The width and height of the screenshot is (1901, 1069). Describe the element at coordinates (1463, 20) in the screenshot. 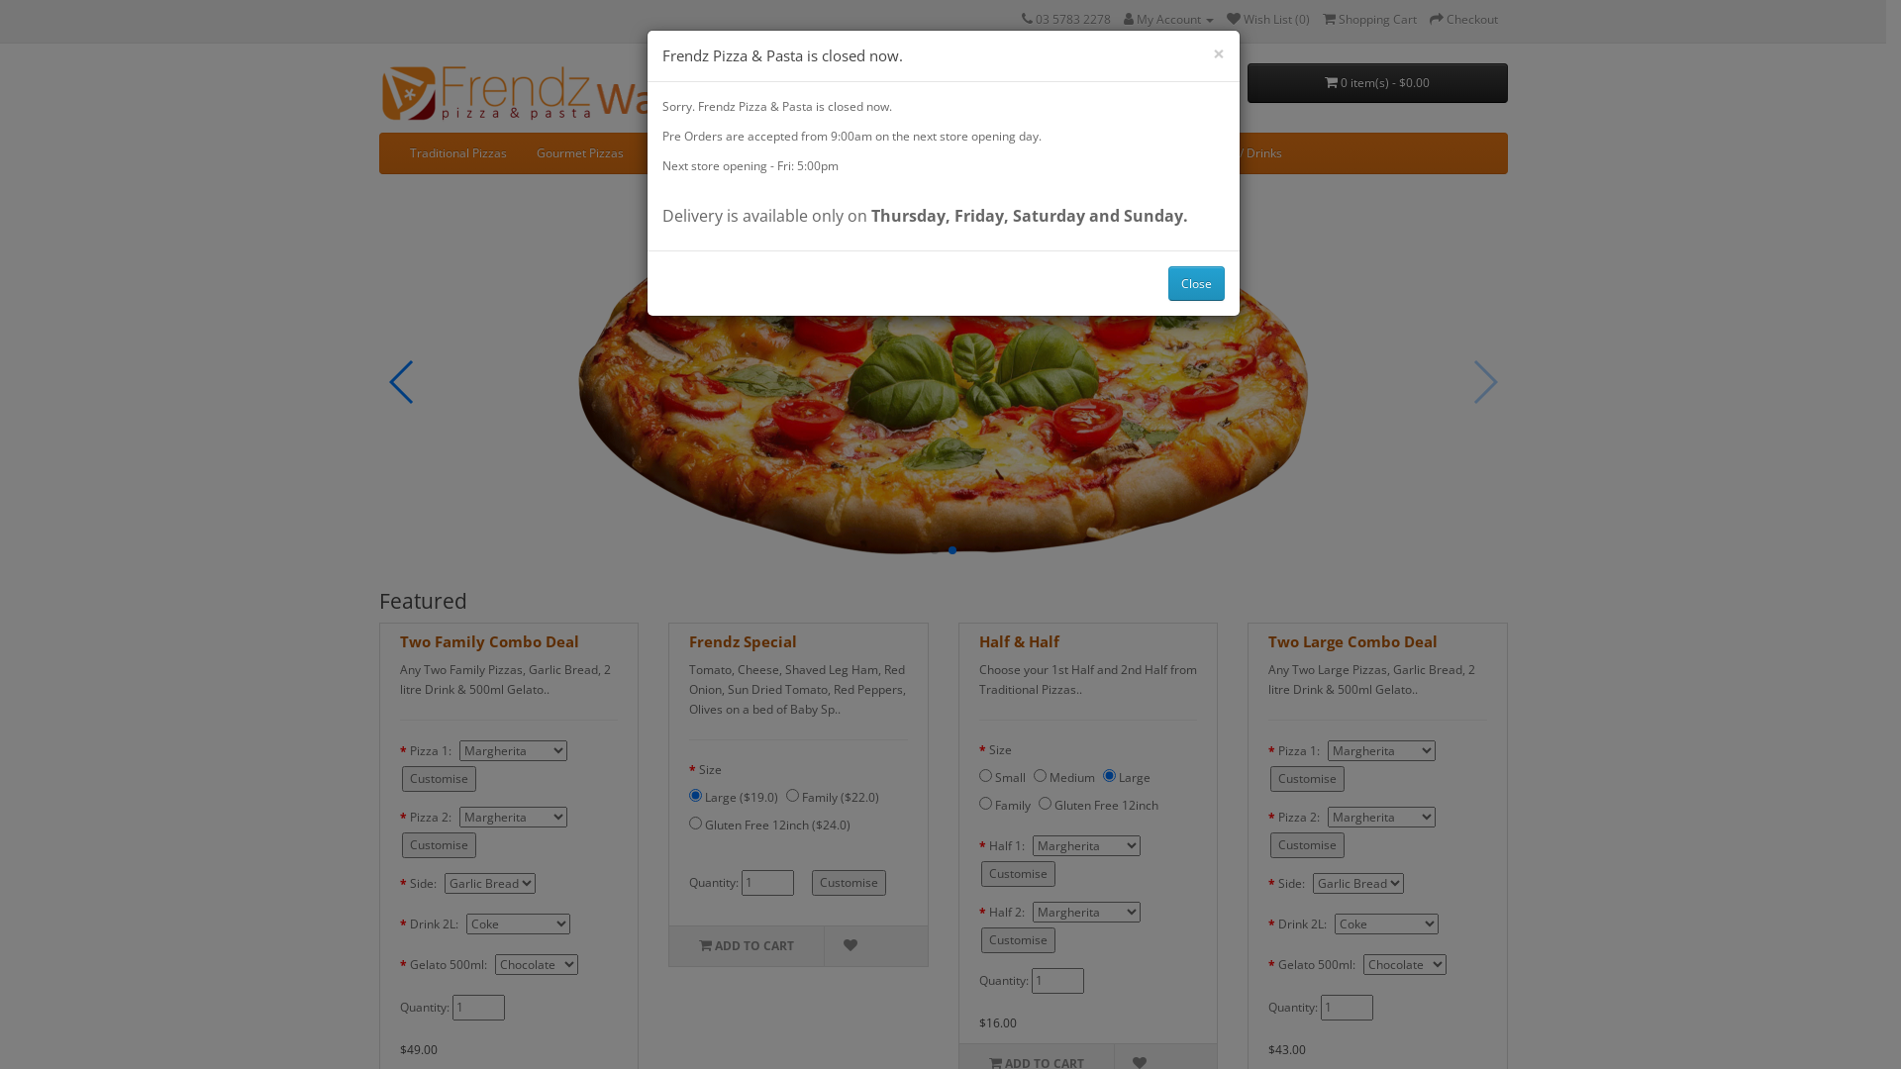

I see `Checkout` at that location.